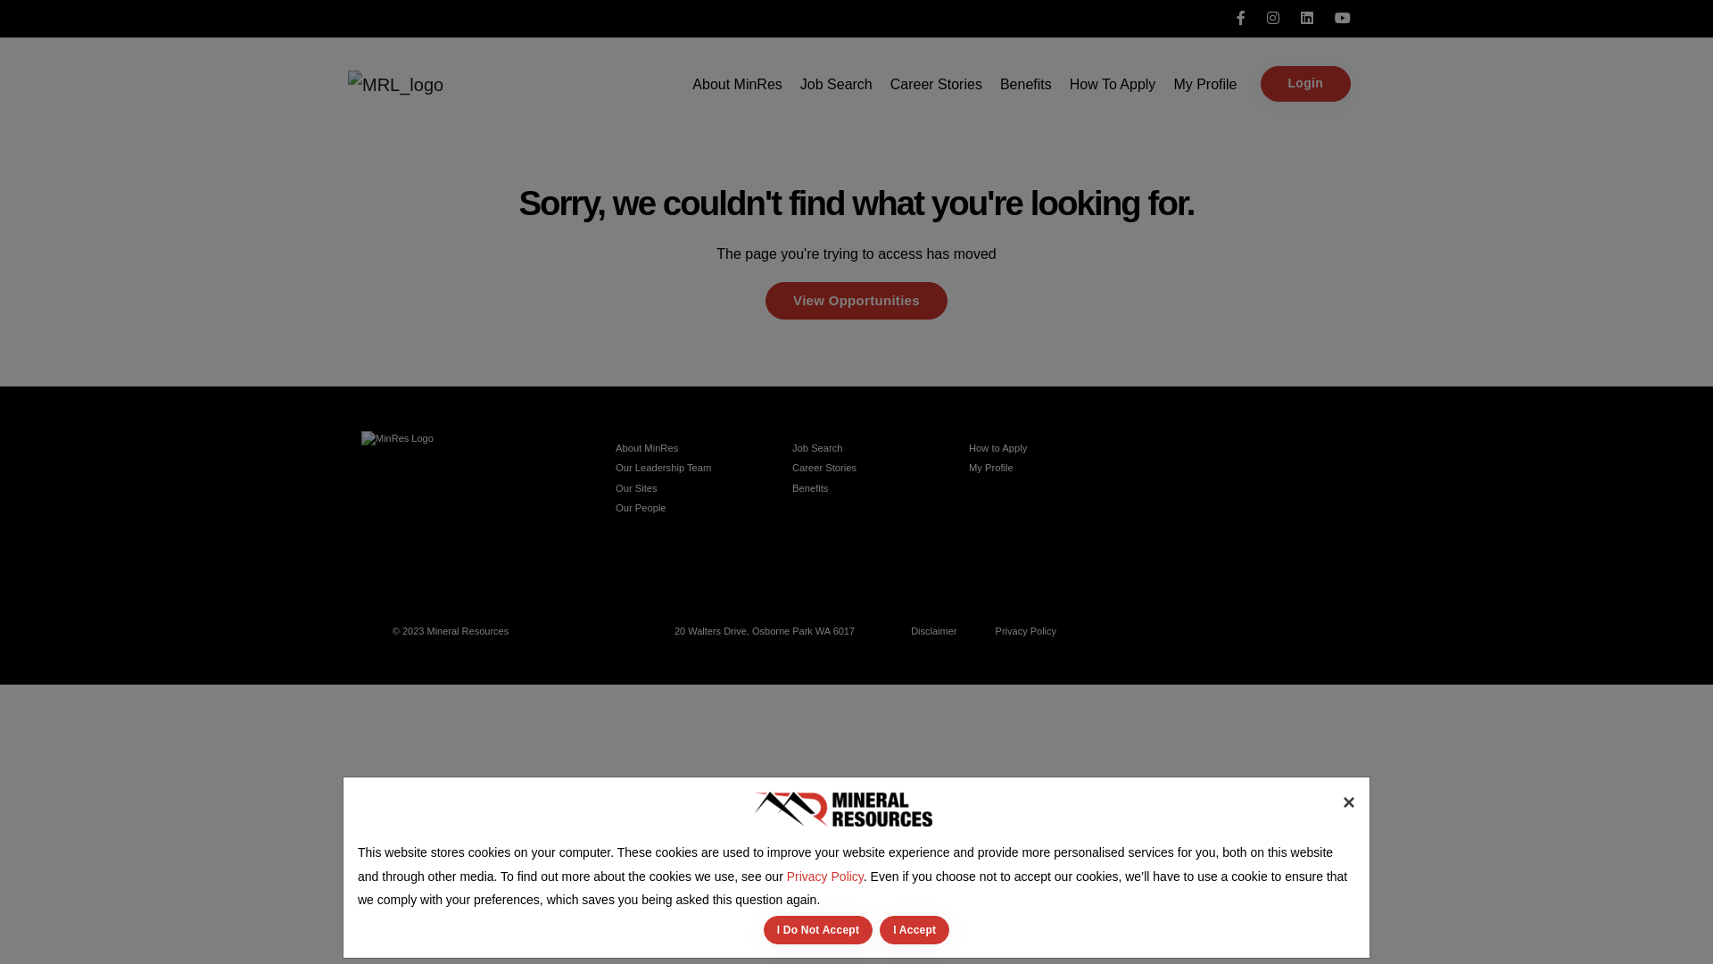  Describe the element at coordinates (936, 85) in the screenshot. I see `Career Stories` at that location.